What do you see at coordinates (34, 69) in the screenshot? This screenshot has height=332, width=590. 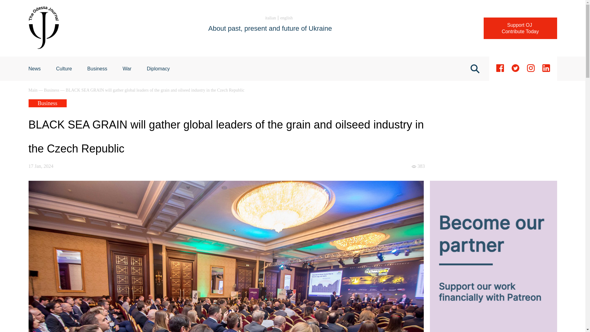 I see `Diplomacy` at bounding box center [34, 69].